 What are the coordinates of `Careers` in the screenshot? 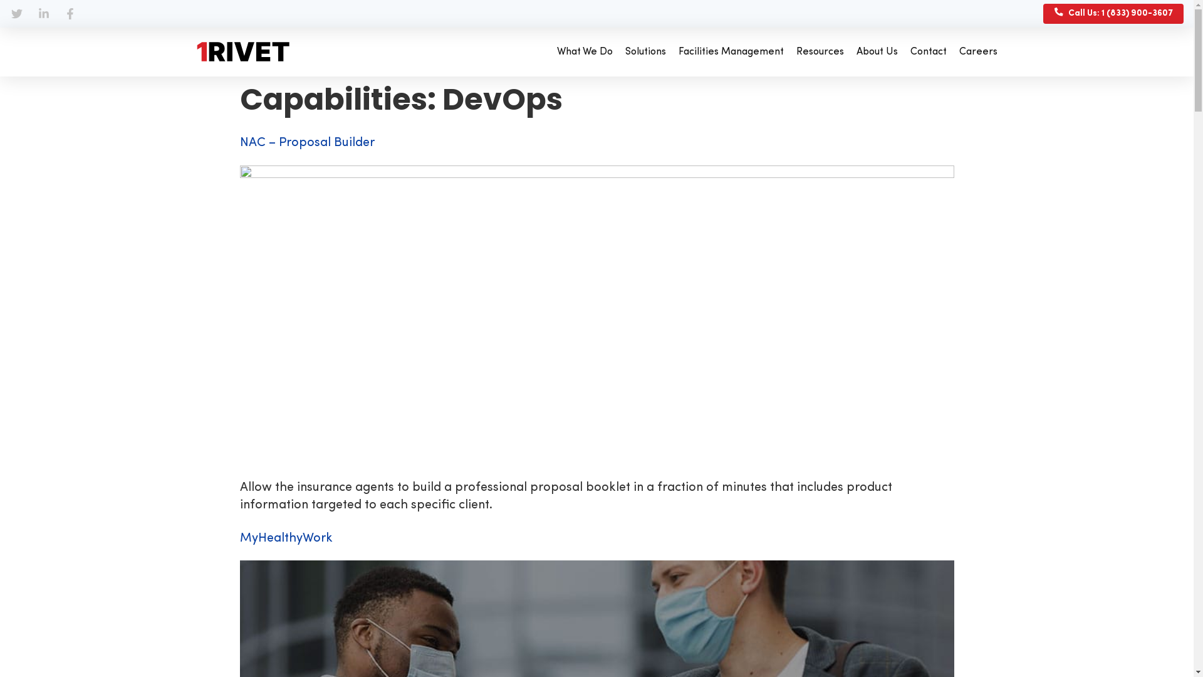 It's located at (979, 52).